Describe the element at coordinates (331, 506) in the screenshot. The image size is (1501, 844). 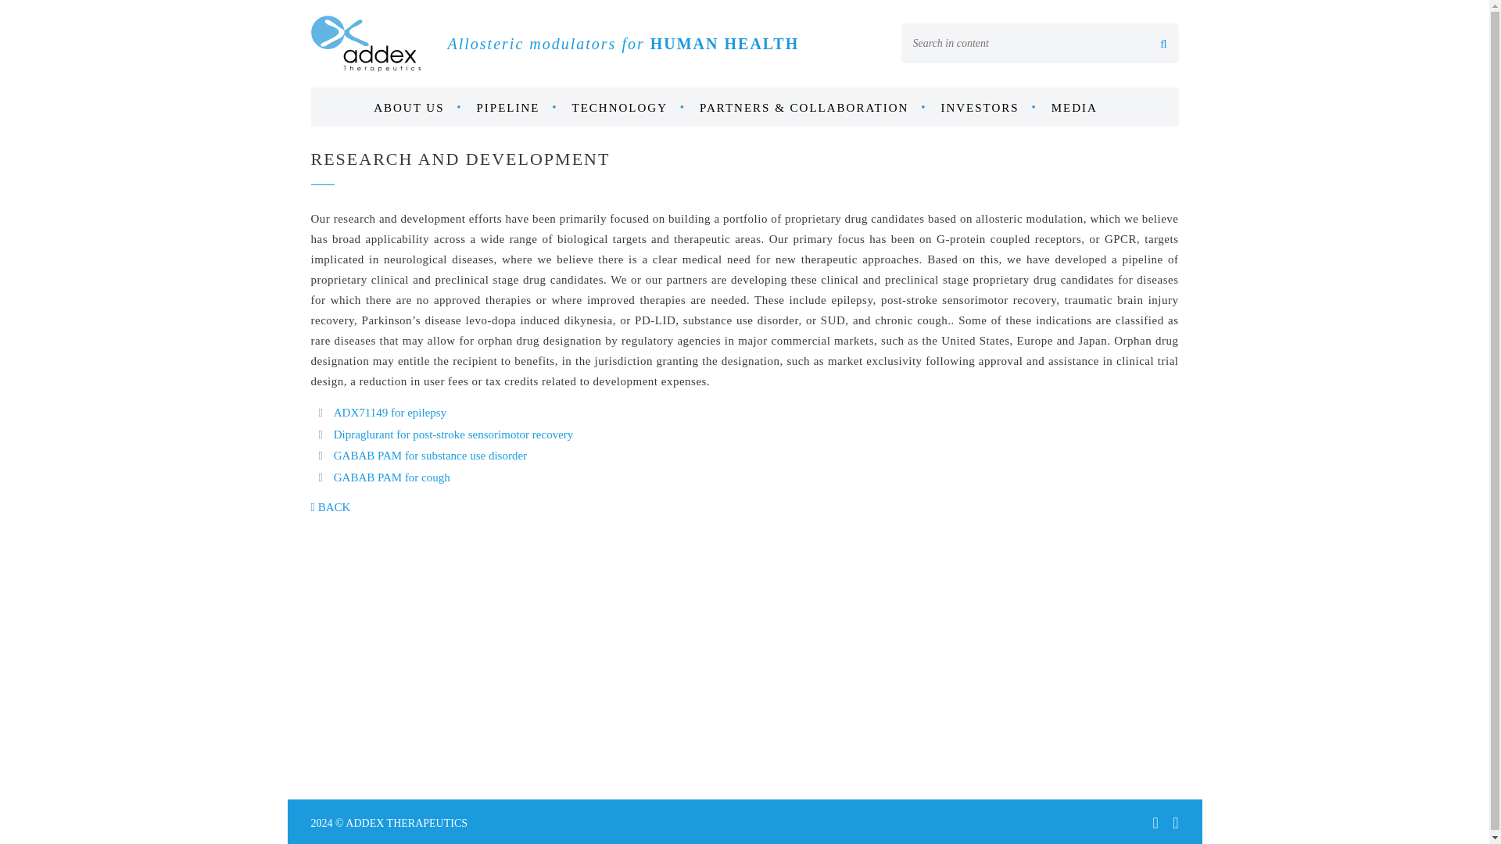
I see `BACK` at that location.